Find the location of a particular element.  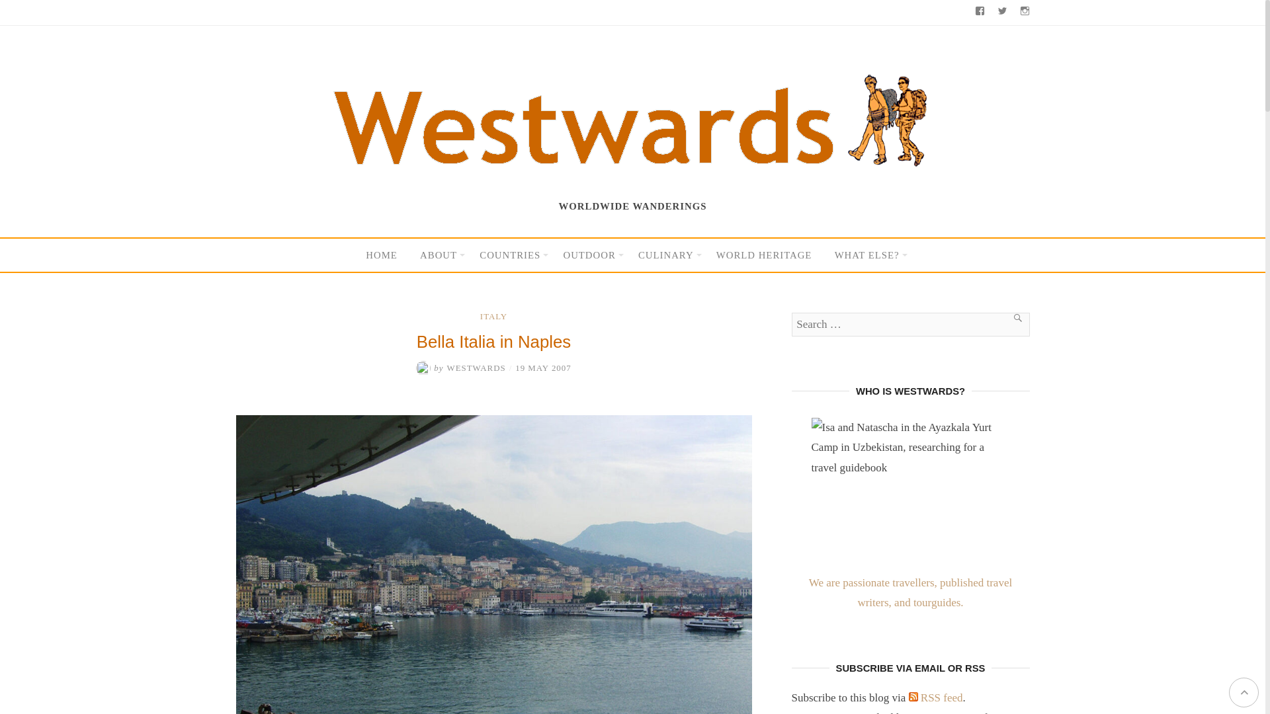

COUNTRIES is located at coordinates (510, 255).